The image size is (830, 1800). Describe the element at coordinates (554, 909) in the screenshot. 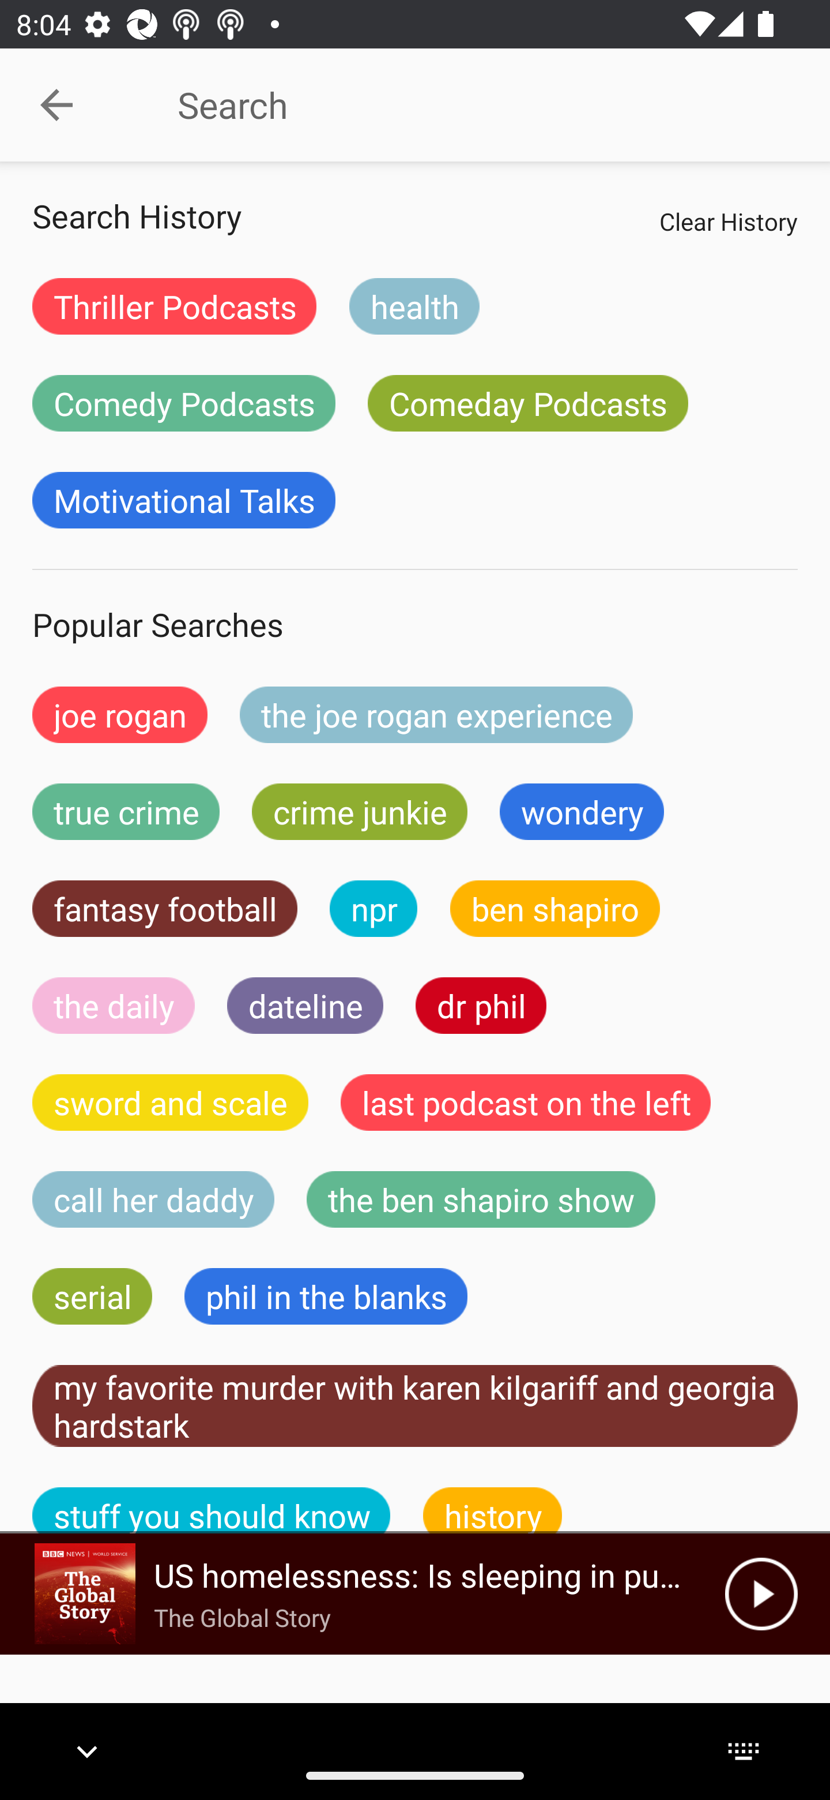

I see `ben shapiro` at that location.